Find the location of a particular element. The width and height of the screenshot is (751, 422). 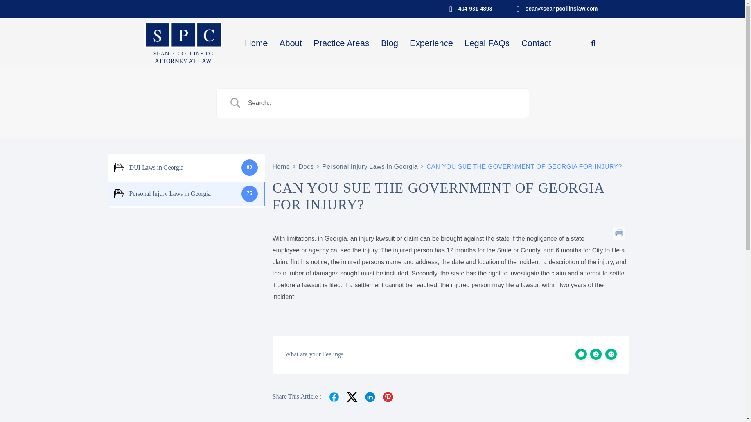

Contact is located at coordinates (536, 43).